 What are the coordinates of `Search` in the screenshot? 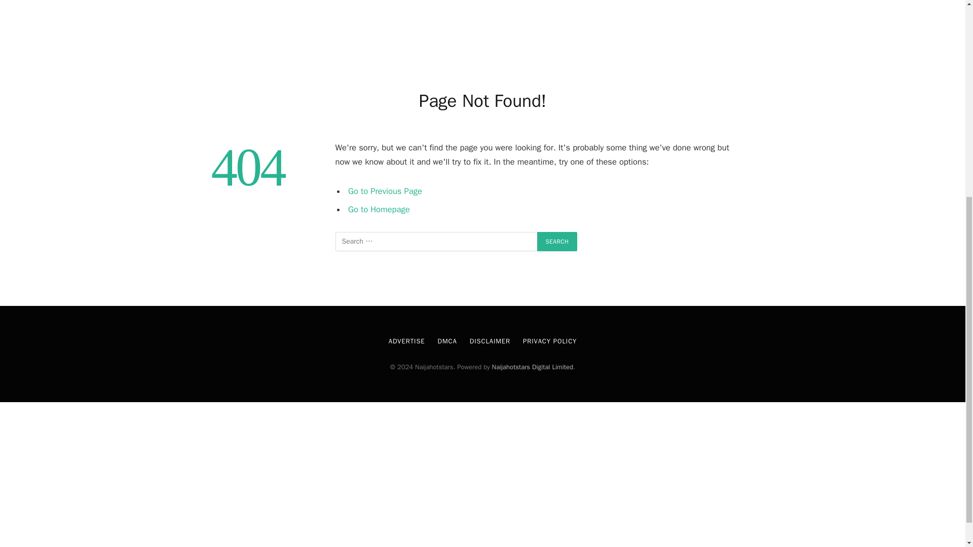 It's located at (557, 241).